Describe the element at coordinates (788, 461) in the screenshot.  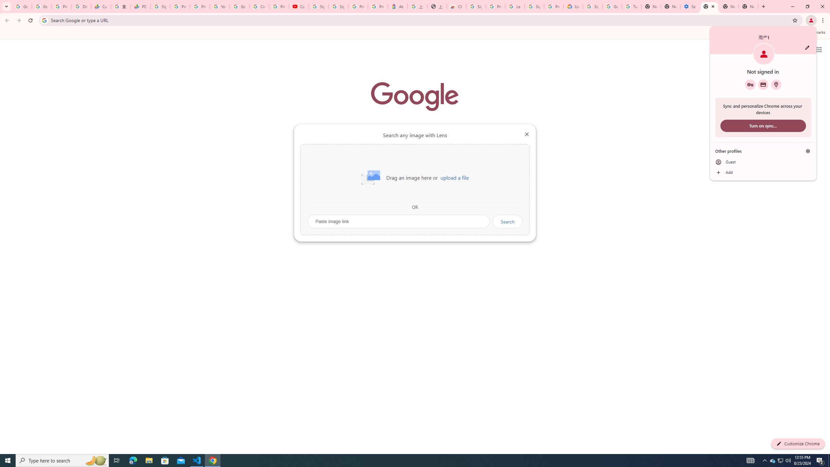
I see `Q2790: 100%` at that location.